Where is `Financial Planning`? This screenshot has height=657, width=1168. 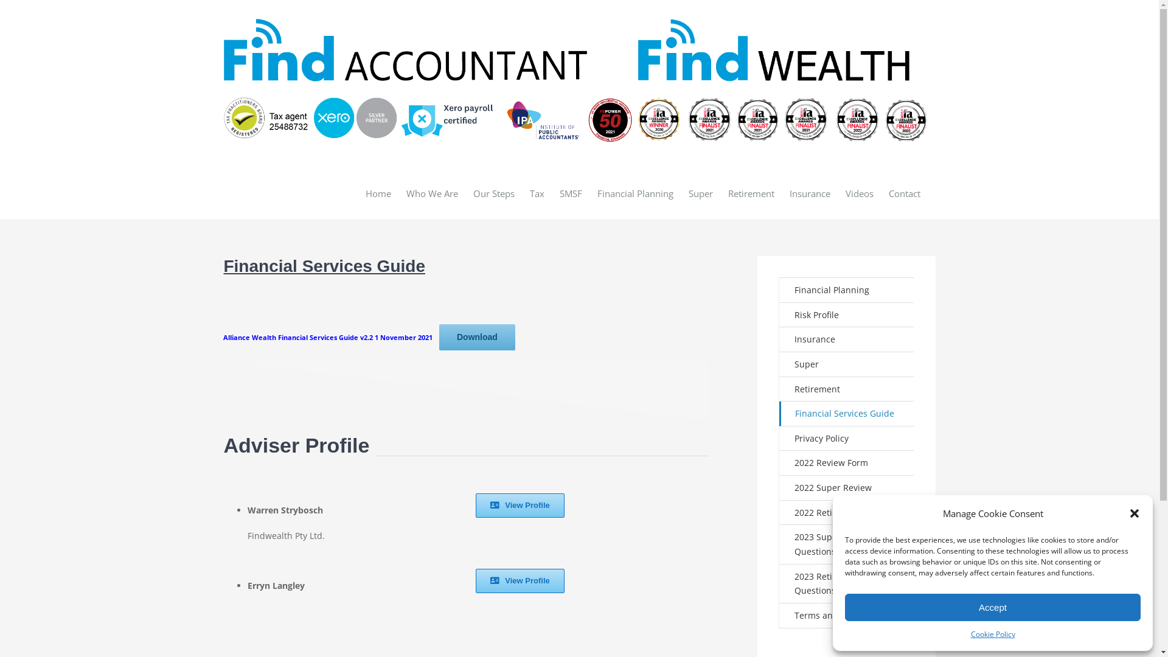
Financial Planning is located at coordinates (847, 291).